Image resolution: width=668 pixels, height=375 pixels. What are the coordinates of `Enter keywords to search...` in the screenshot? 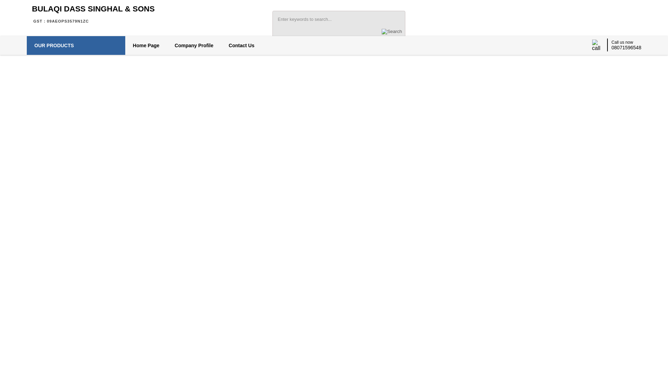 It's located at (326, 18).